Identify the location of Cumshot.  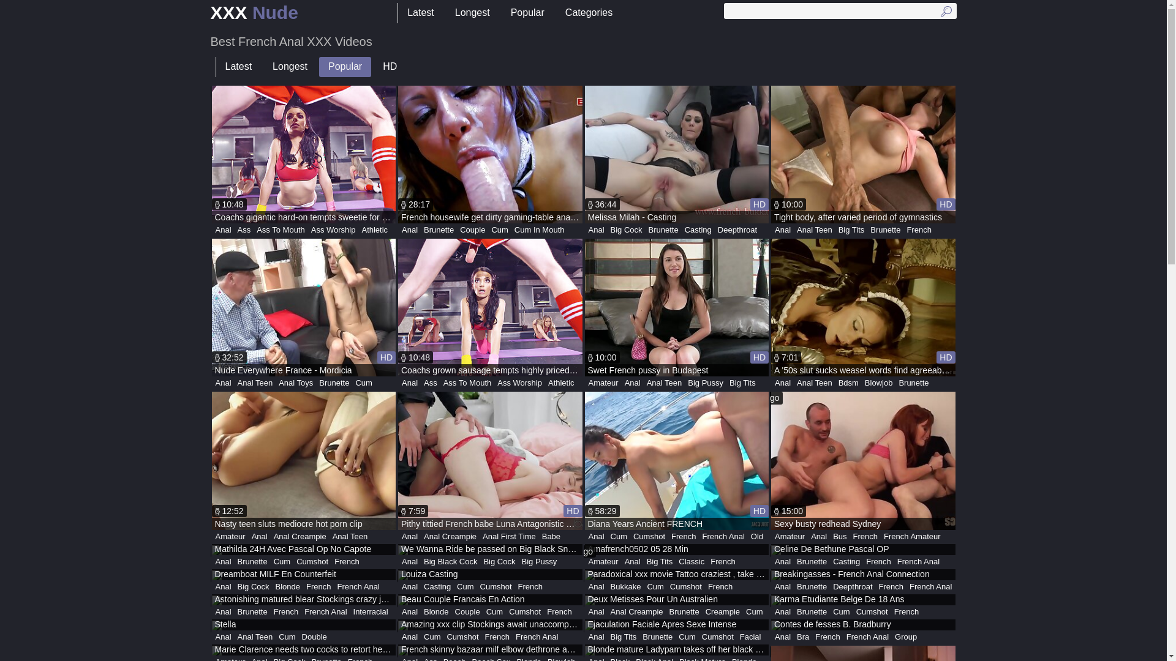
(312, 562).